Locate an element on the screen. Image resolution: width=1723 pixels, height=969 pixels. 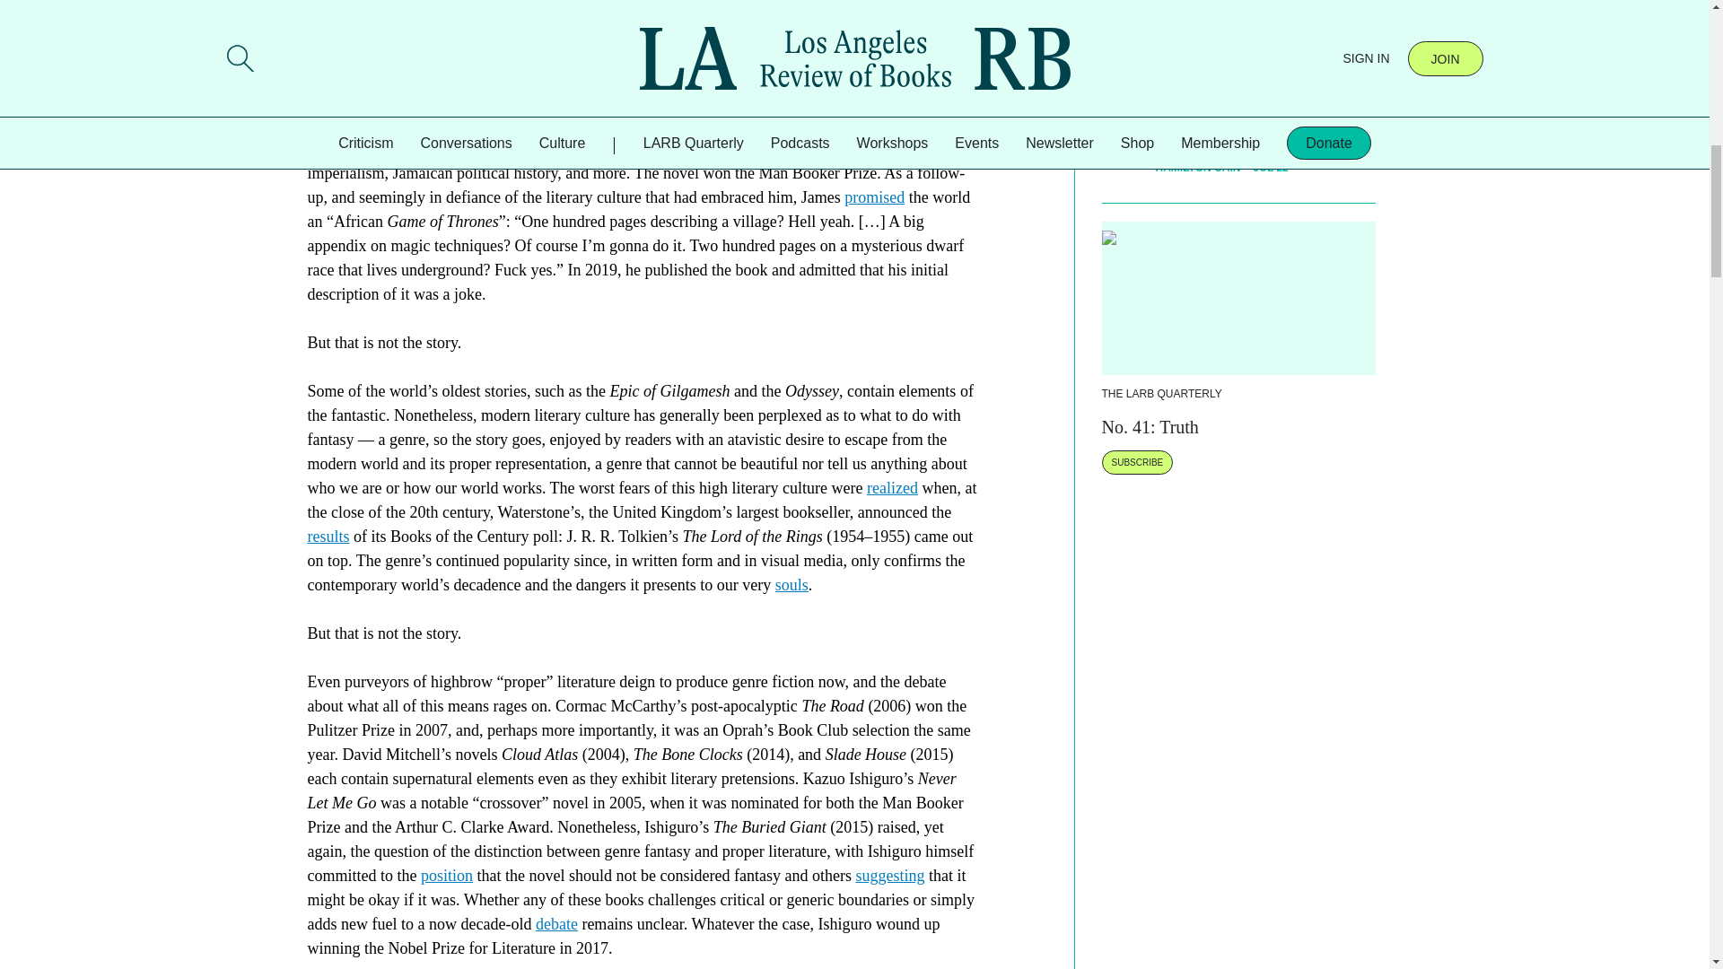
souls is located at coordinates (792, 585).